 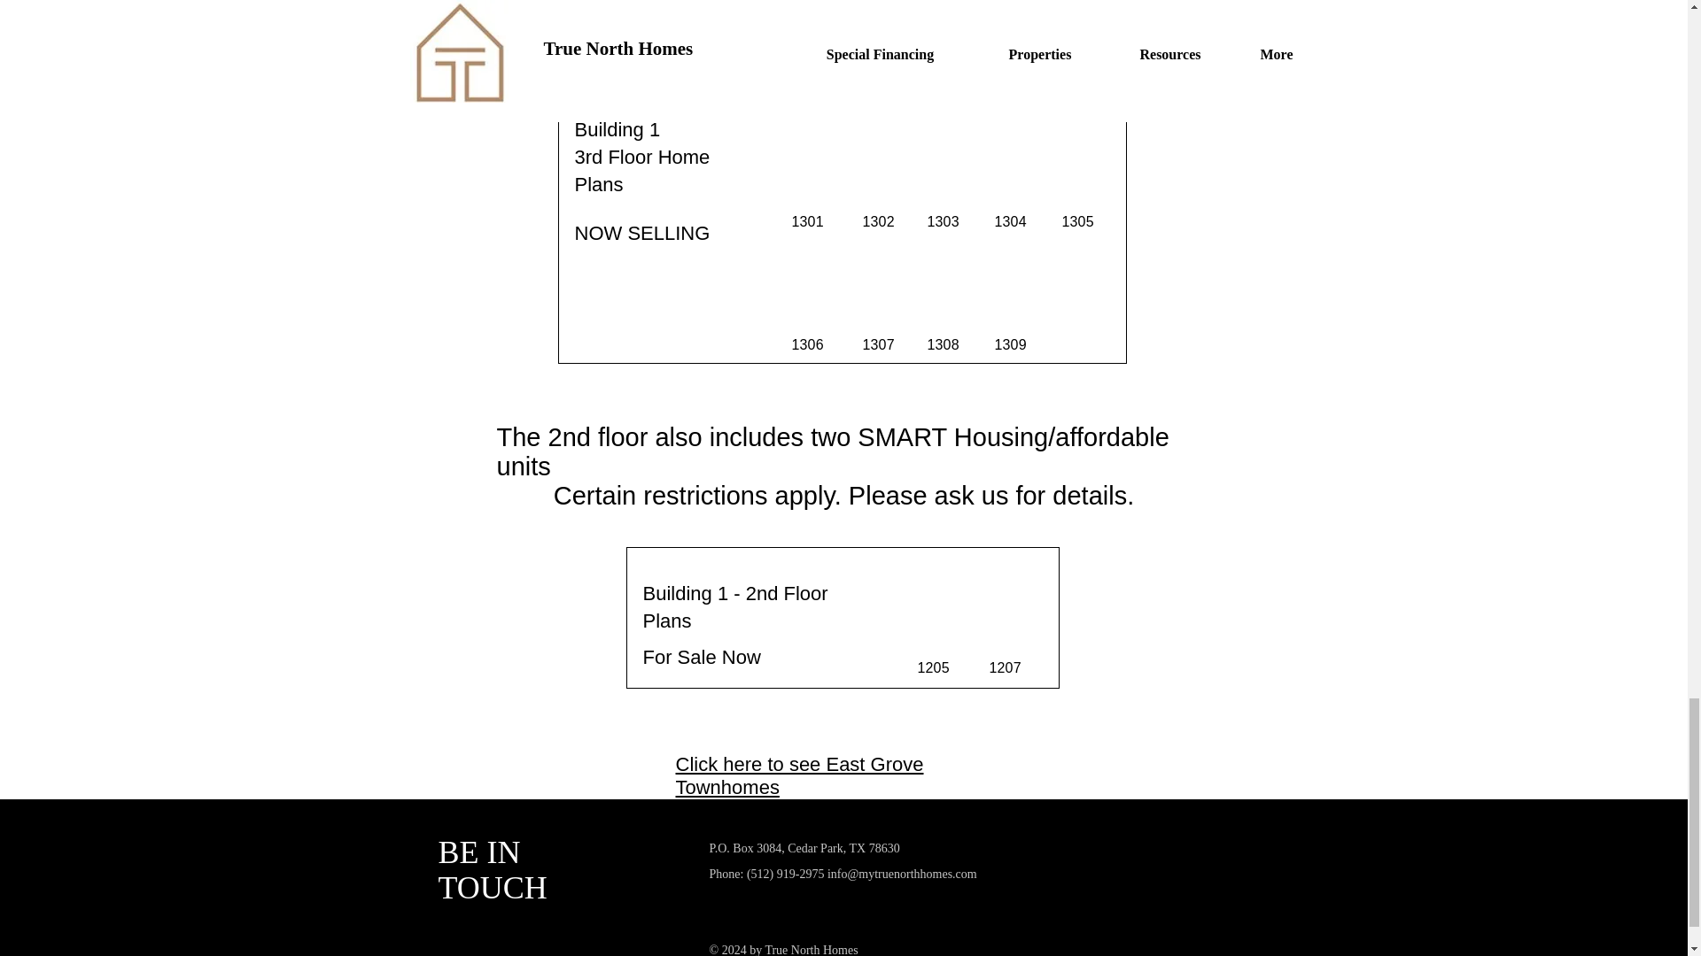 I want to click on EG 1301 Floor Plan.pdf, so click(x=810, y=150).